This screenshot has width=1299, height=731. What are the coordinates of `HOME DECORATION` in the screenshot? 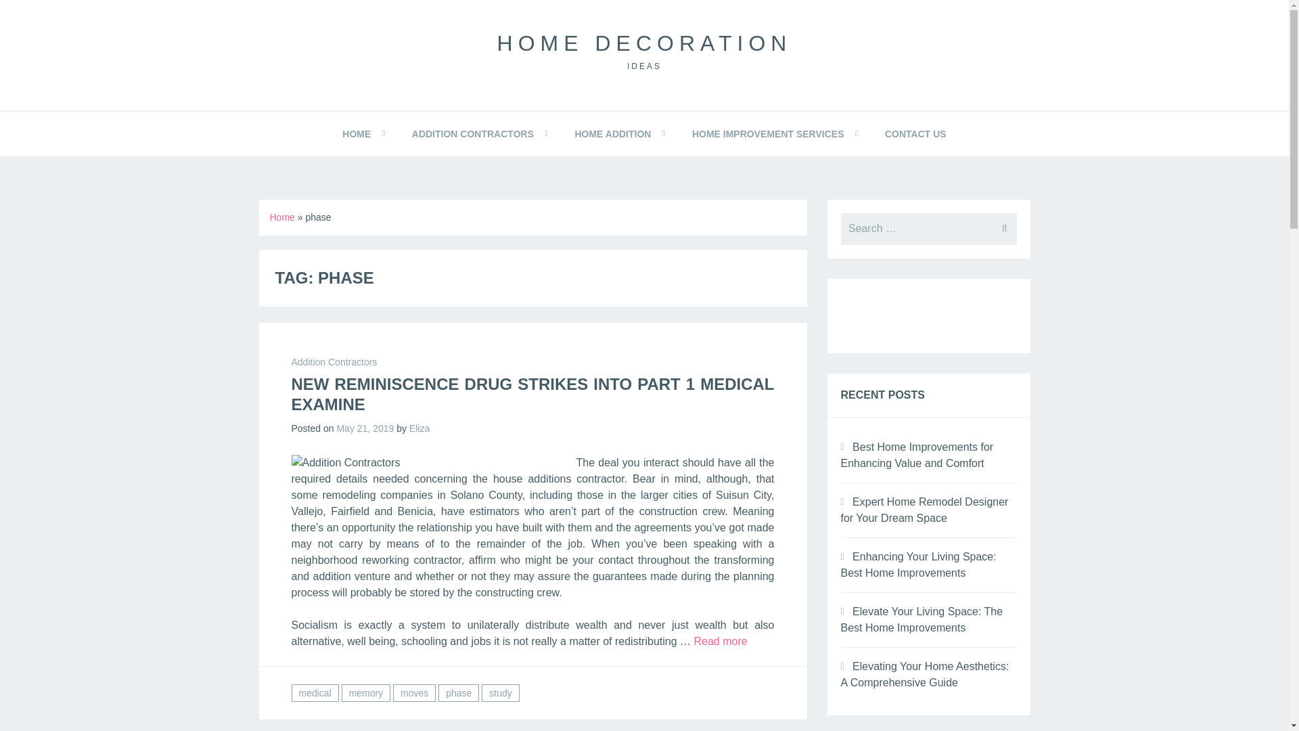 It's located at (645, 43).